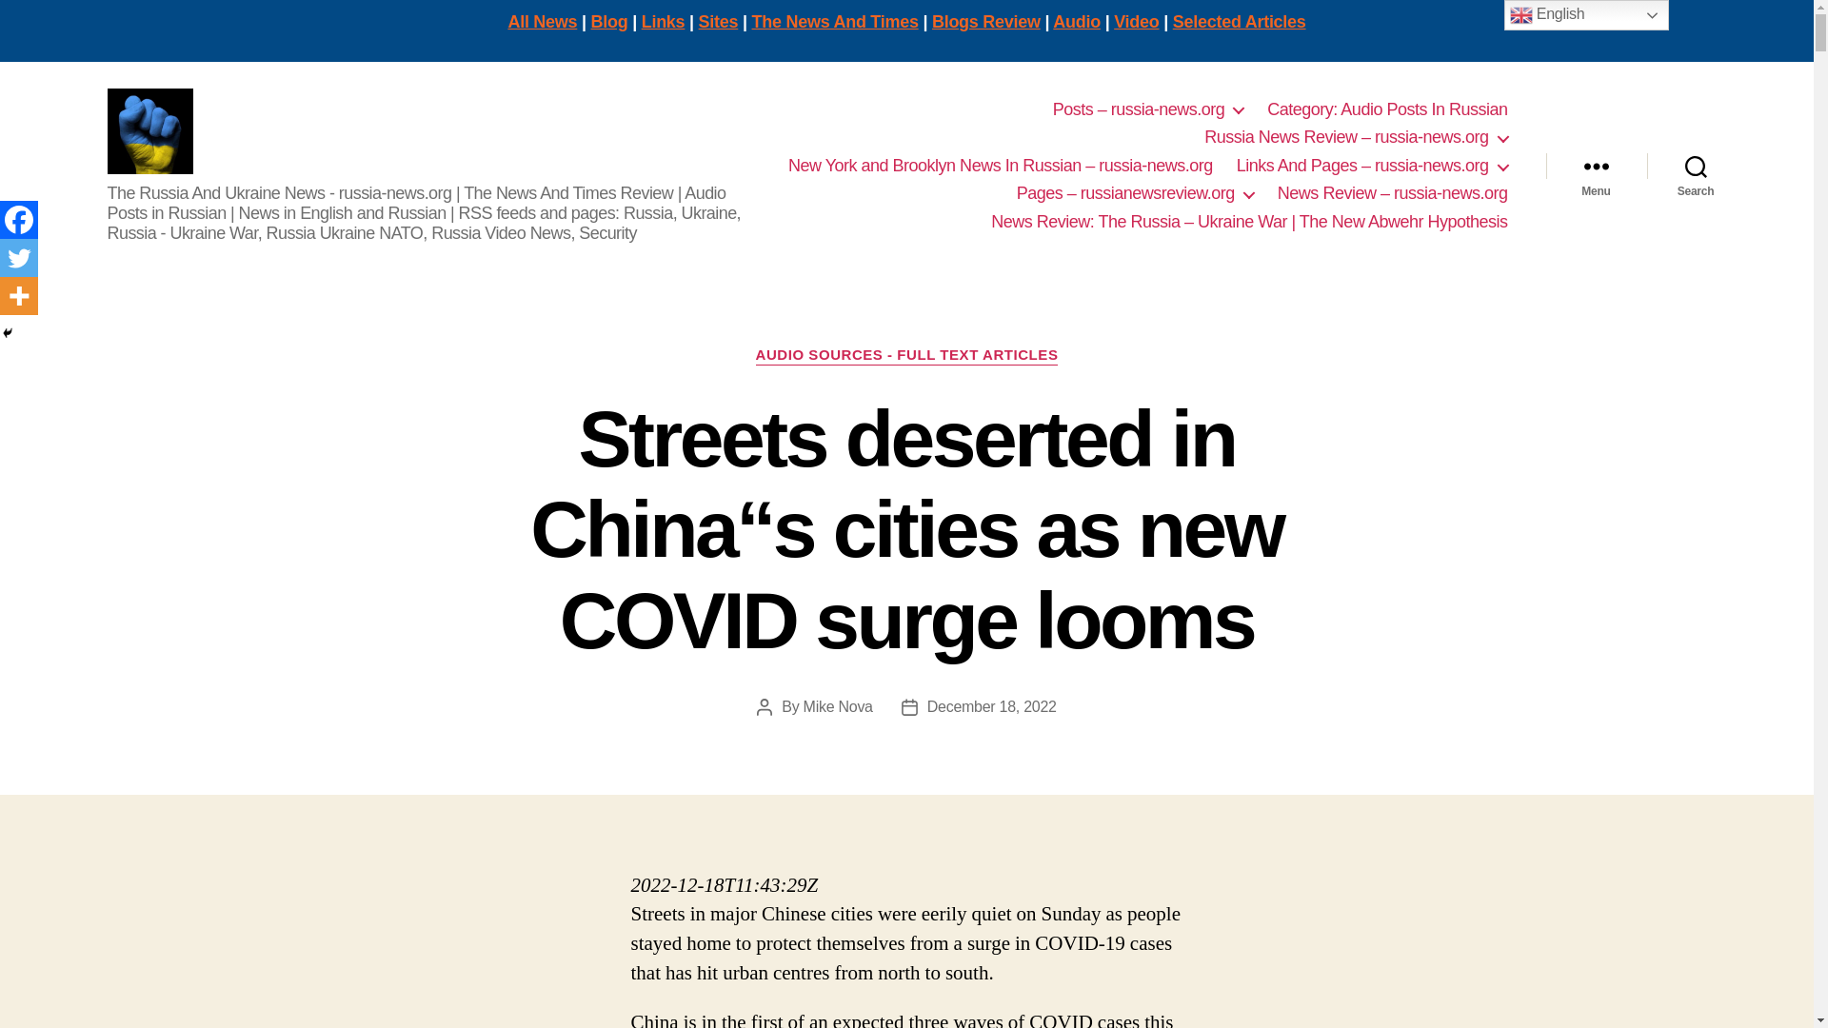 This screenshot has width=1828, height=1028. What do you see at coordinates (8, 333) in the screenshot?
I see `Hide` at bounding box center [8, 333].